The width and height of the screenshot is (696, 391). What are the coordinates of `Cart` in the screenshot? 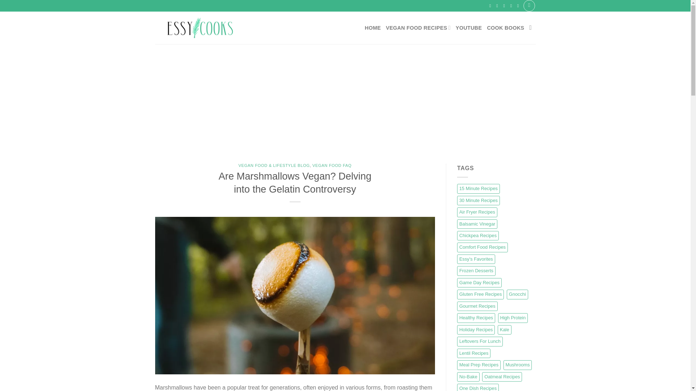 It's located at (529, 6).